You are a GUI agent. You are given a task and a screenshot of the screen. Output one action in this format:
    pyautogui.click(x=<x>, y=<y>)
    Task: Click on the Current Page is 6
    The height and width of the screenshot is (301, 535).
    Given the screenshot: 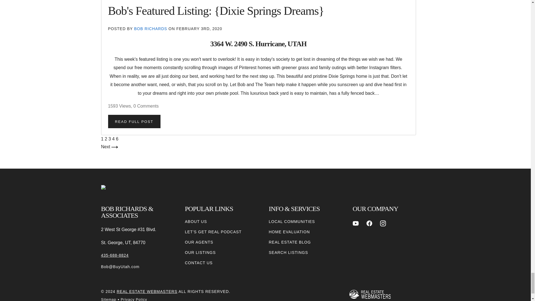 What is the action you would take?
    pyautogui.click(x=117, y=139)
    